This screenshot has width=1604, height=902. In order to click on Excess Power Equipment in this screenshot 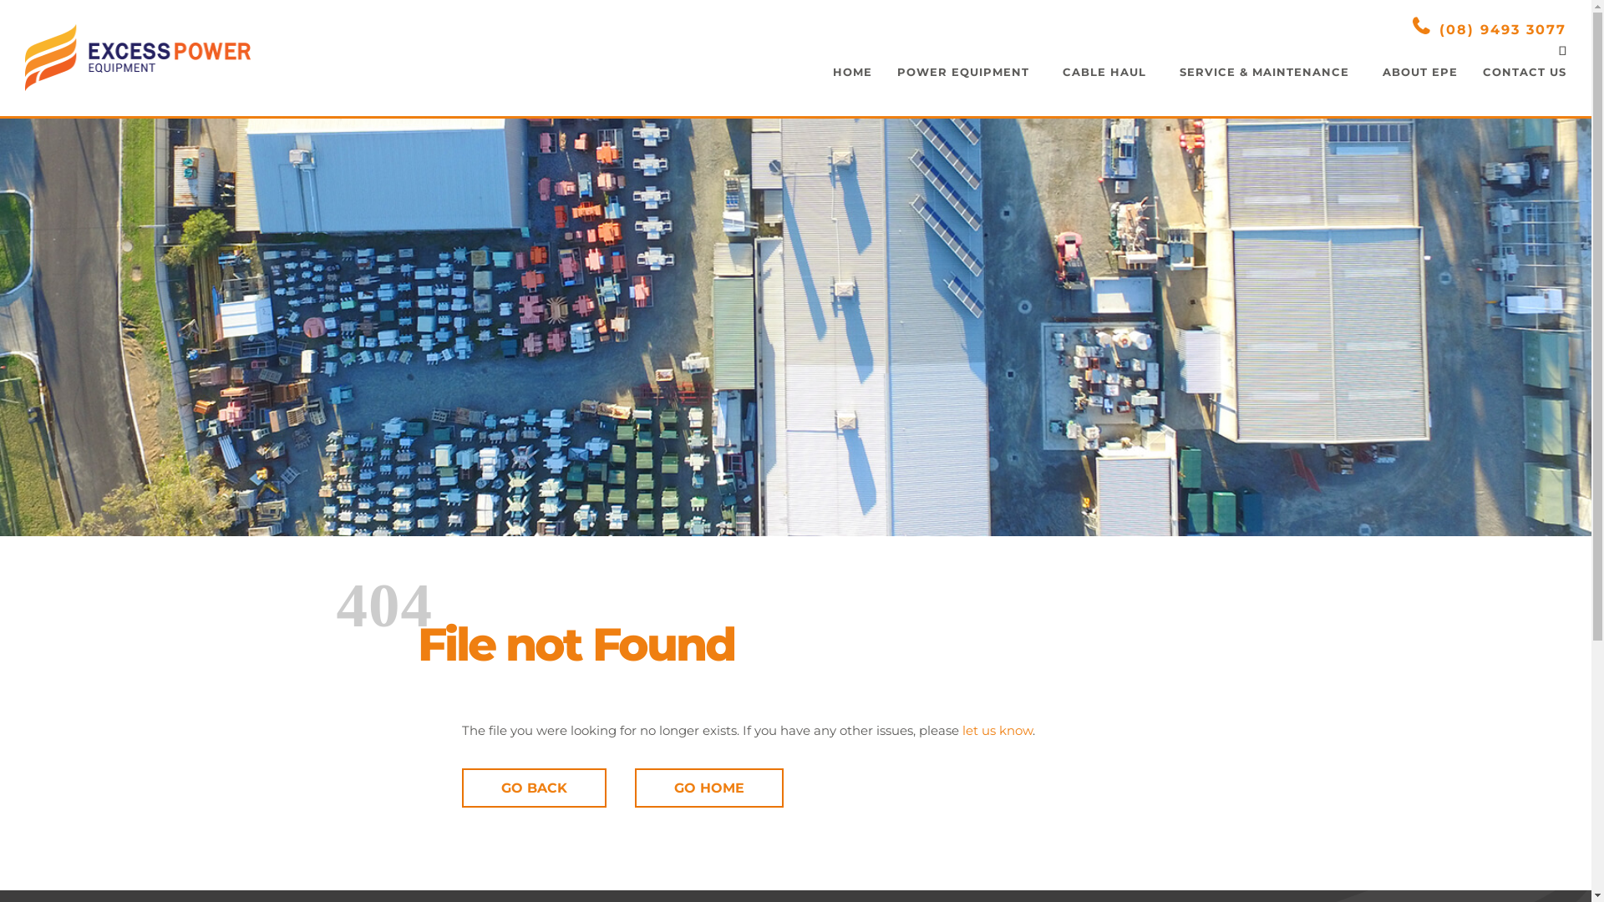, I will do `click(138, 58)`.